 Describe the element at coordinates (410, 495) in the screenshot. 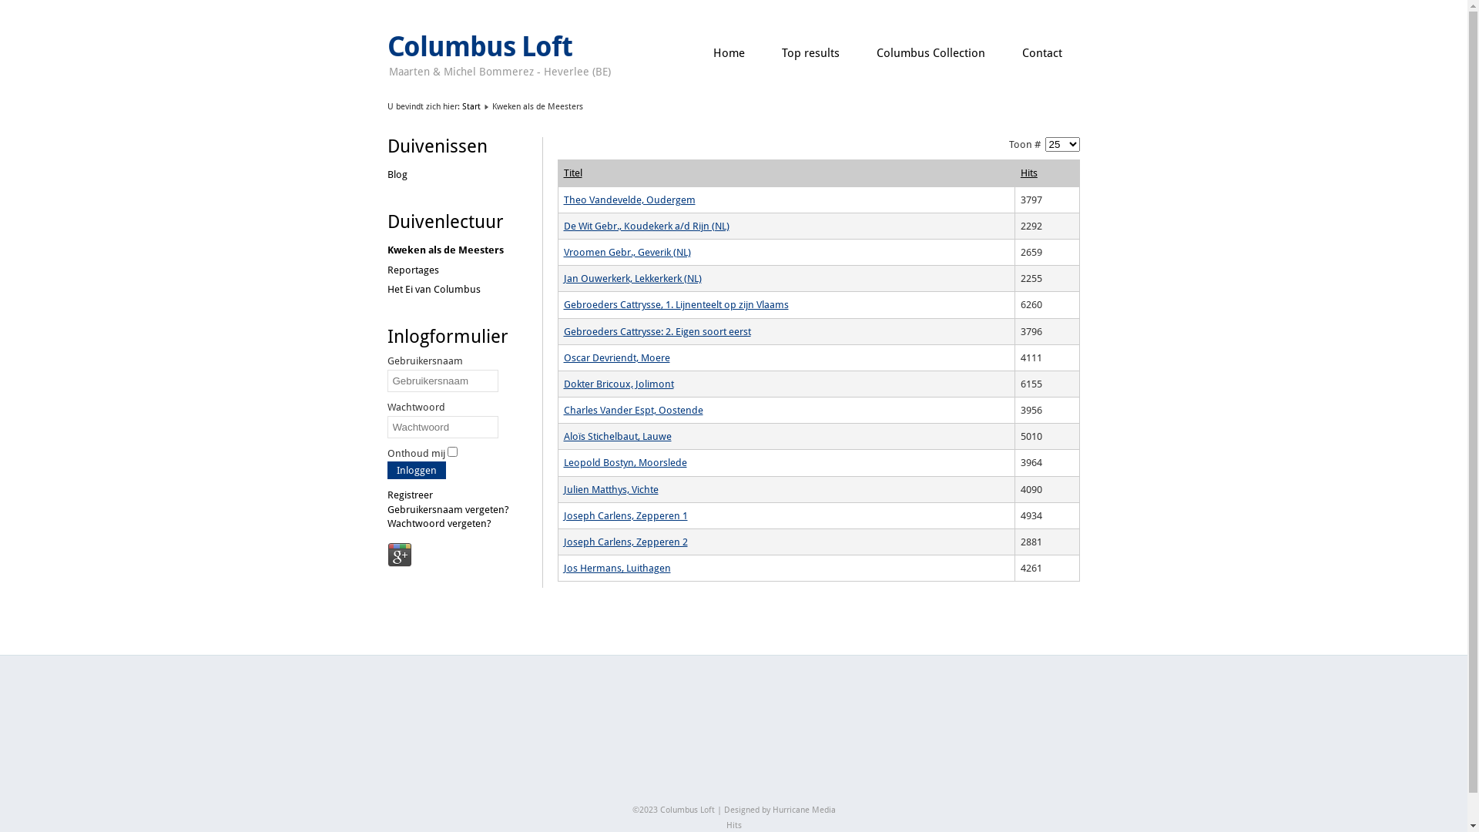

I see `Registreer` at that location.